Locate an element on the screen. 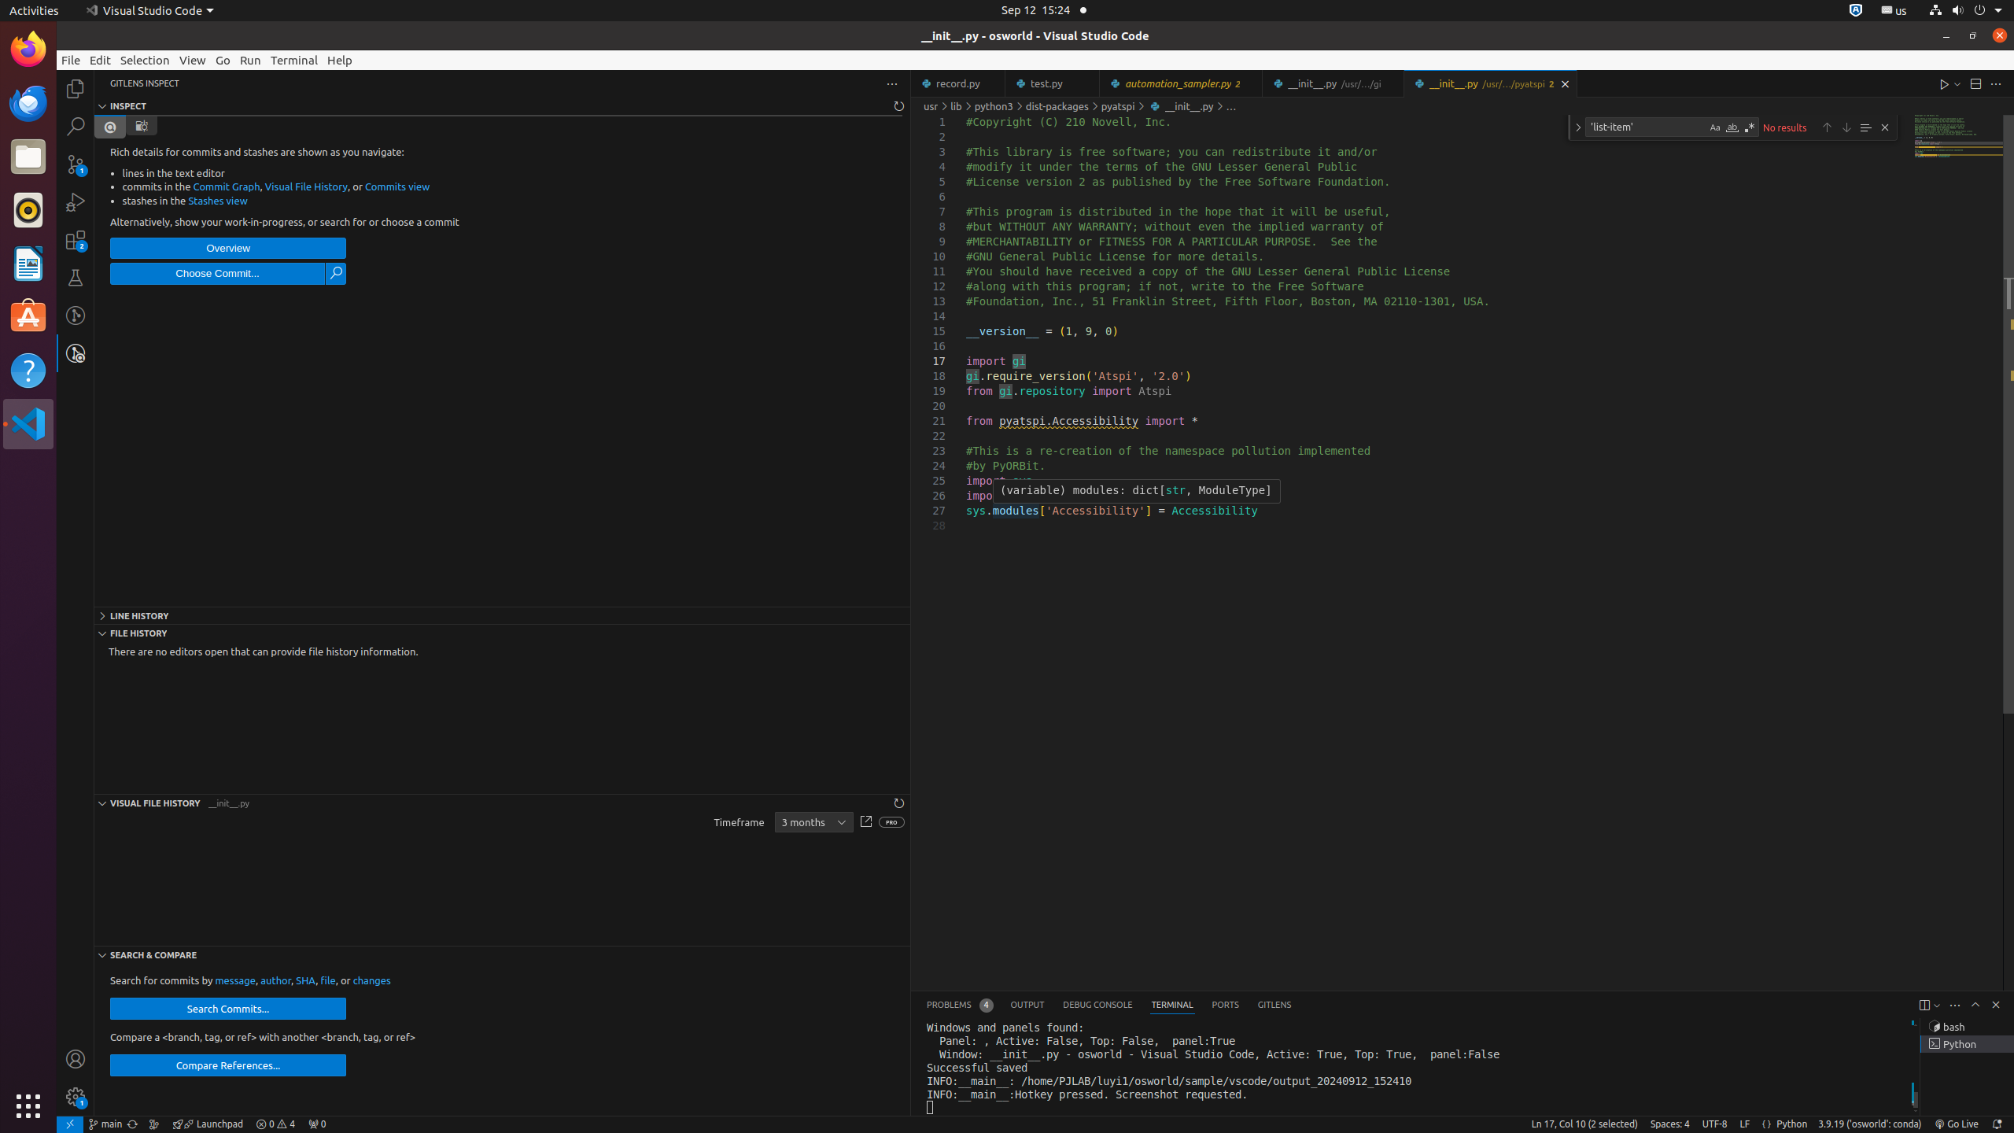 This screenshot has height=1133, width=2014. Commit Graph is located at coordinates (227, 186).